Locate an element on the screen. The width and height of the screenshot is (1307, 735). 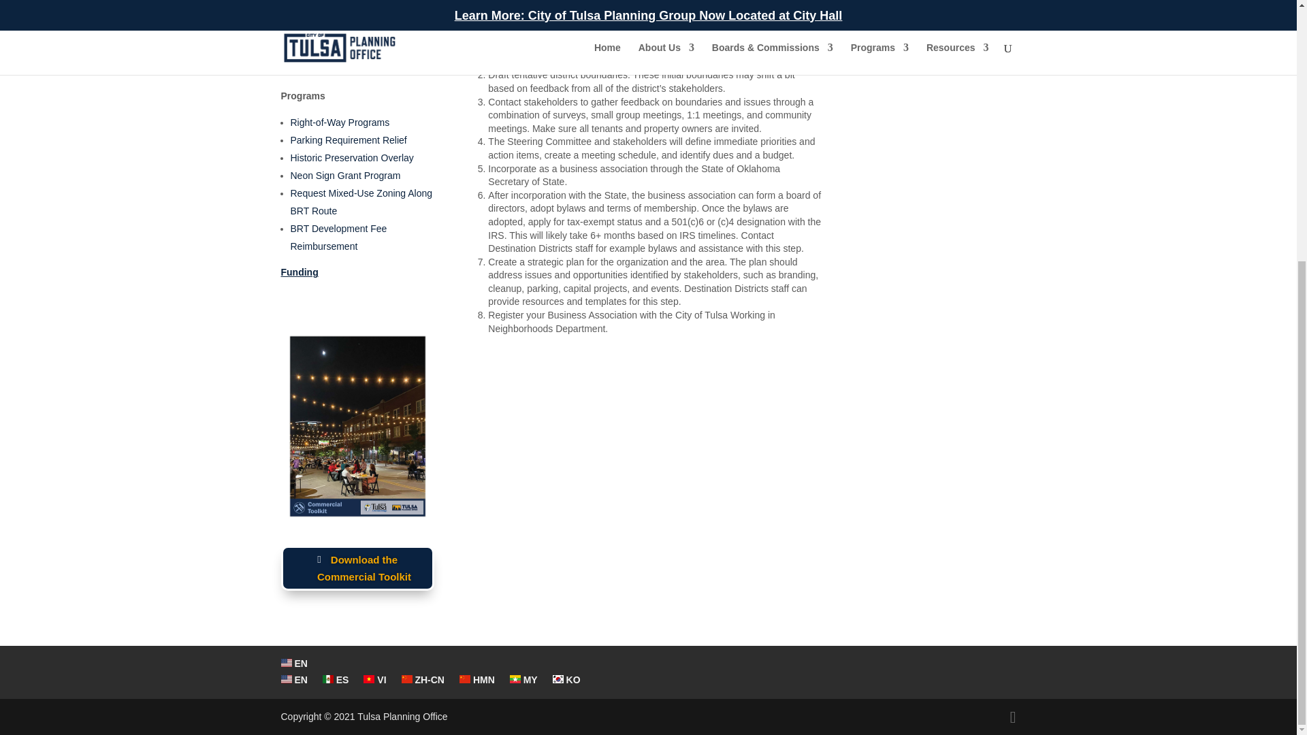
Hmong is located at coordinates (477, 679).